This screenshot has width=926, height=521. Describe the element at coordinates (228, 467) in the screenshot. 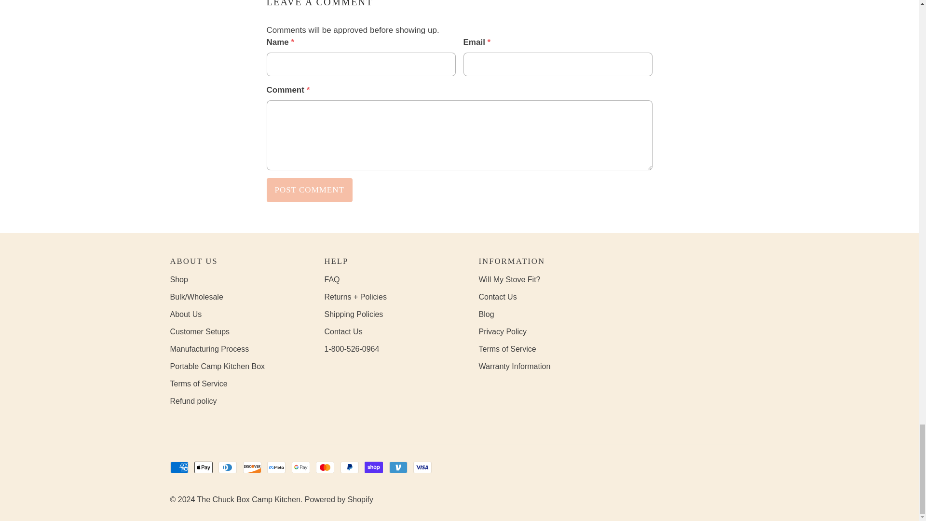

I see `Diners Club` at that location.